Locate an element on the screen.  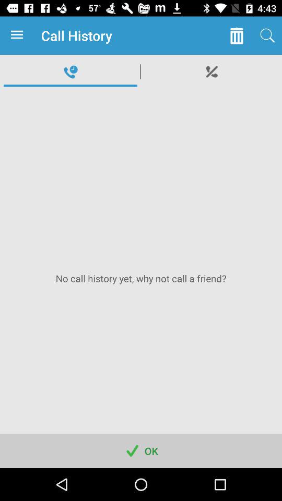
click app below the no call history app is located at coordinates (141, 451).